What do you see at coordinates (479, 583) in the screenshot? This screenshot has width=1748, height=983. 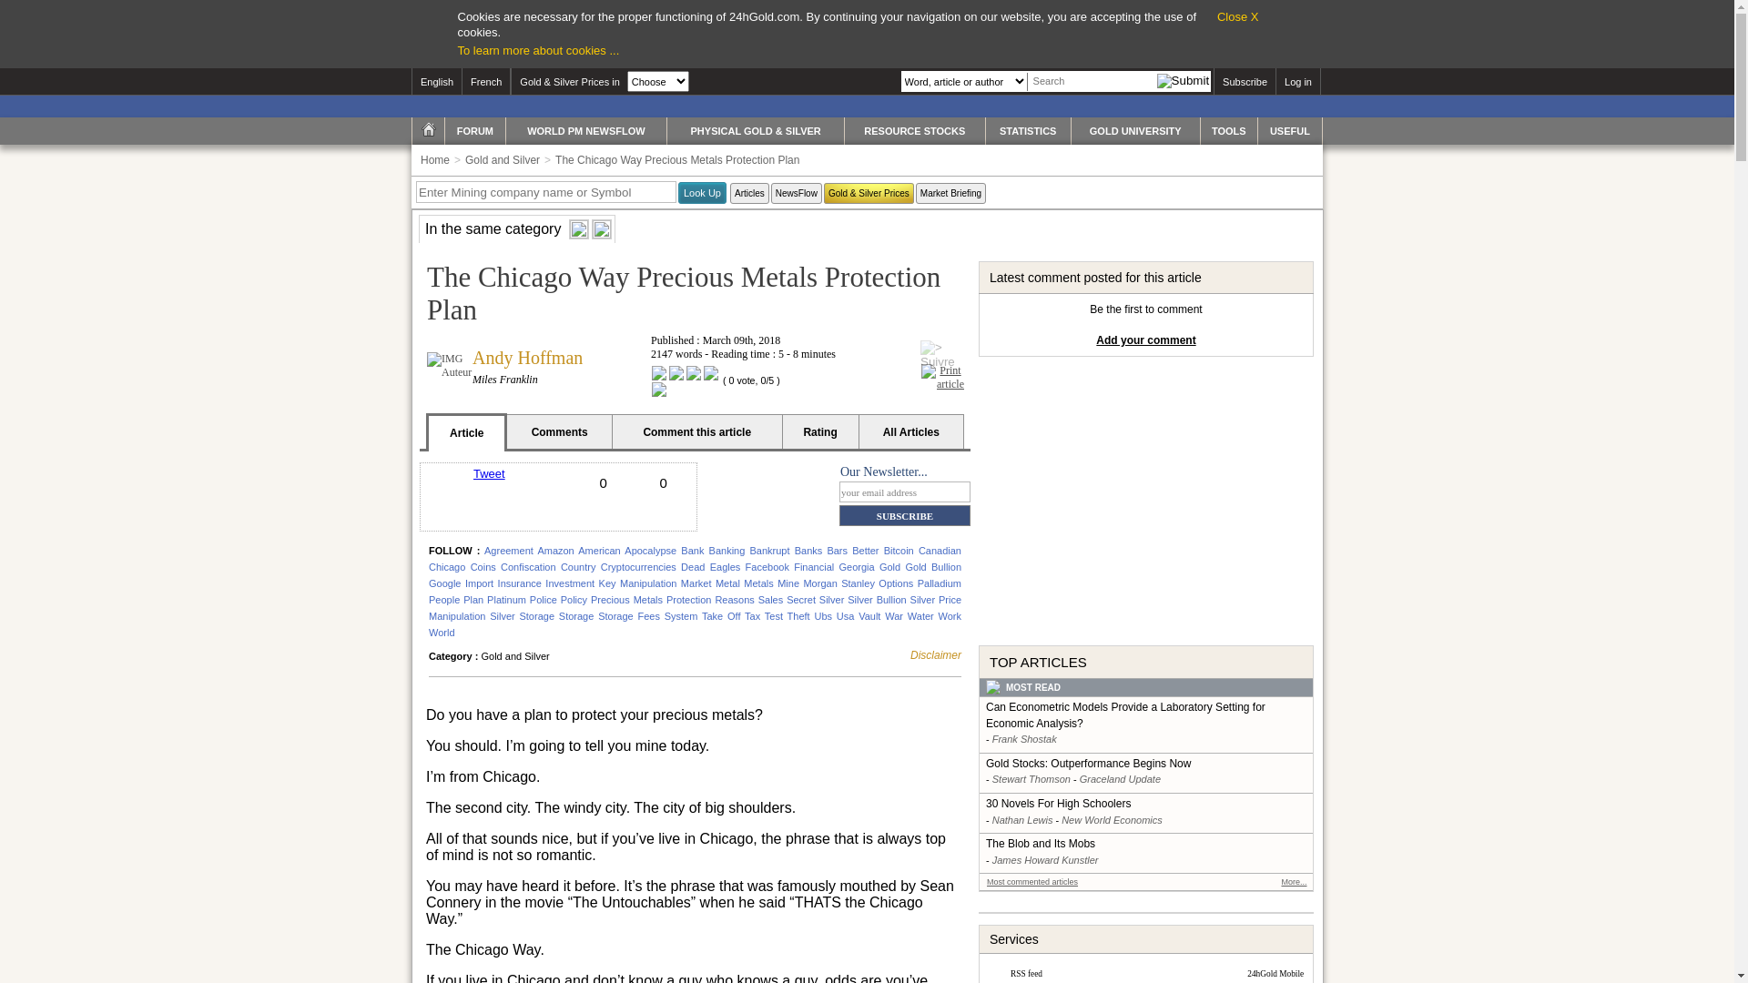 I see `Import` at bounding box center [479, 583].